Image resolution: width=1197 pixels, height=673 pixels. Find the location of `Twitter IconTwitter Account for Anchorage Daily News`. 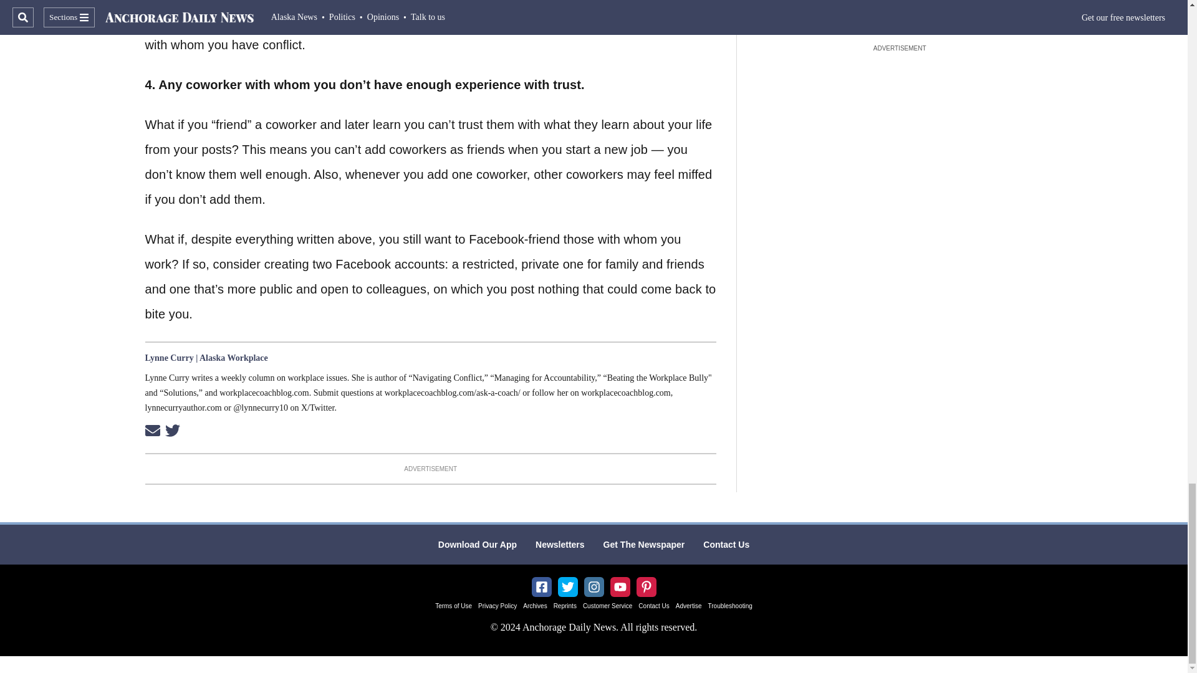

Twitter IconTwitter Account for Anchorage Daily News is located at coordinates (567, 587).